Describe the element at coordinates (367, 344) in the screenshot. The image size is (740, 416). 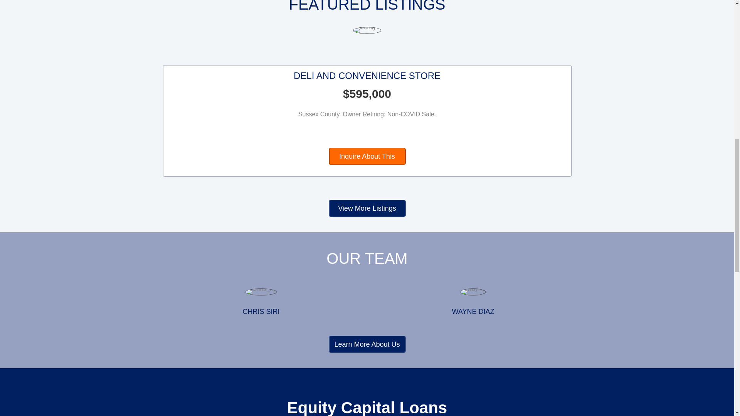
I see `Learn More About Us` at that location.